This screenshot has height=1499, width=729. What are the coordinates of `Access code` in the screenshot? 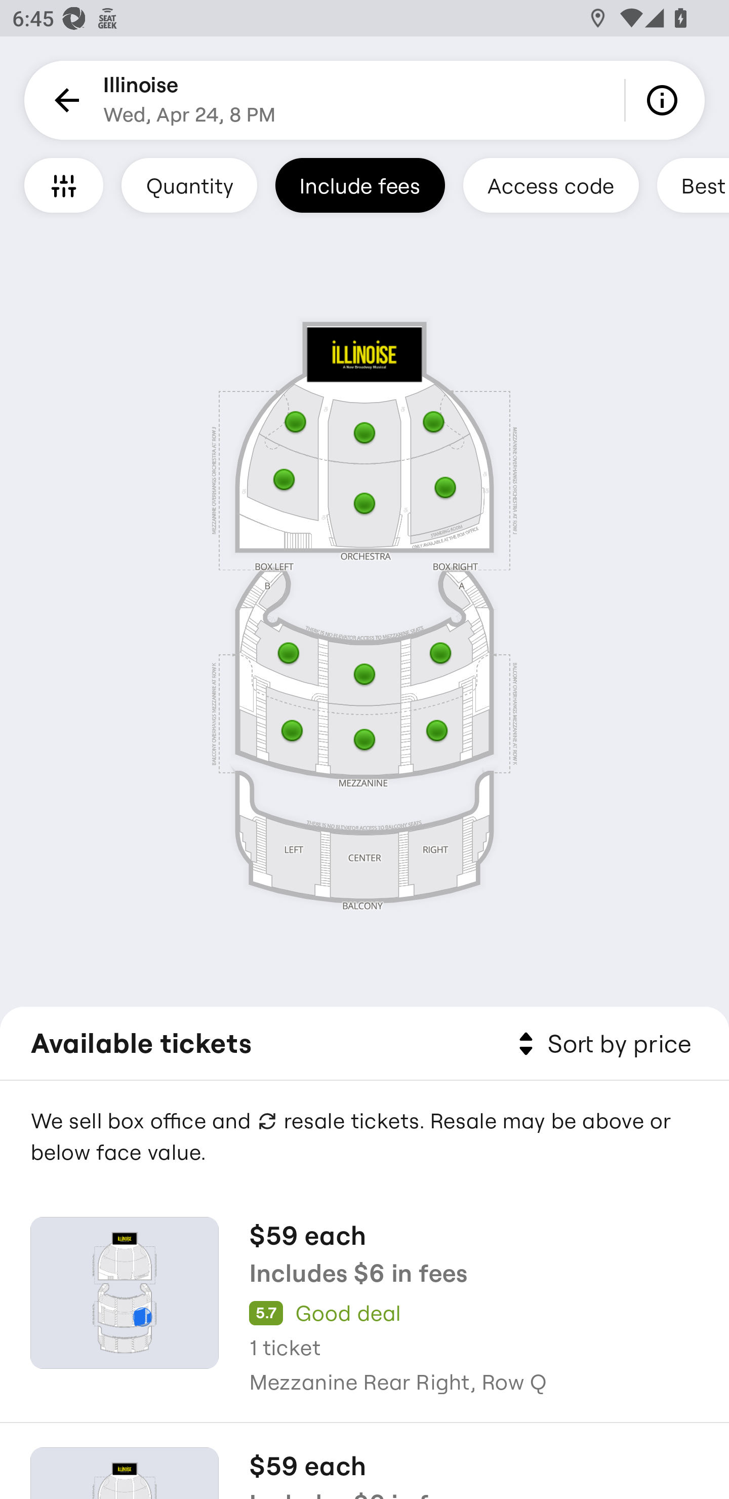 It's located at (551, 185).